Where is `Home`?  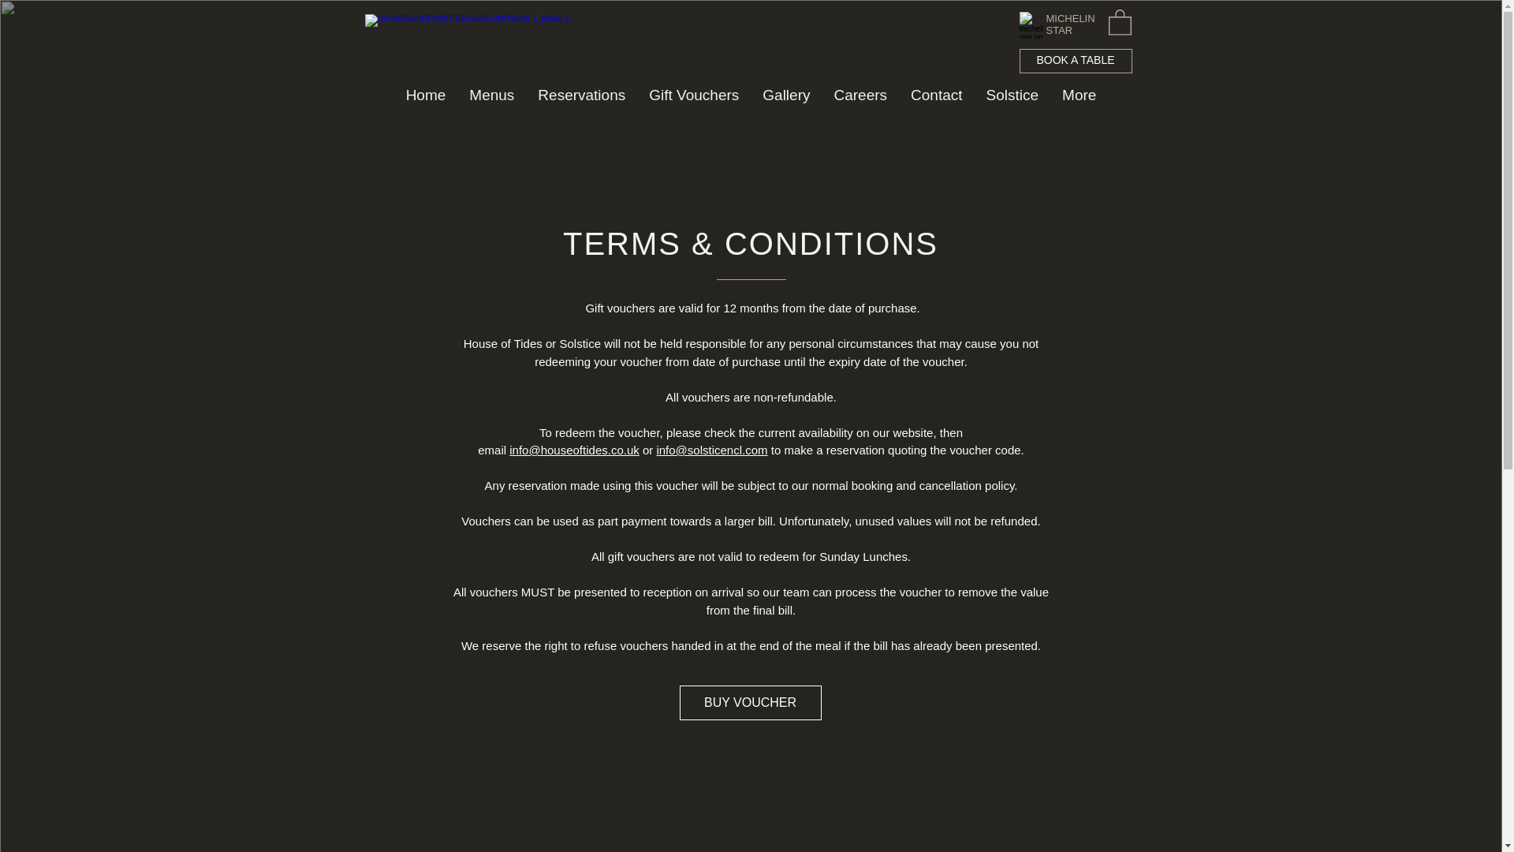
Home is located at coordinates (426, 101).